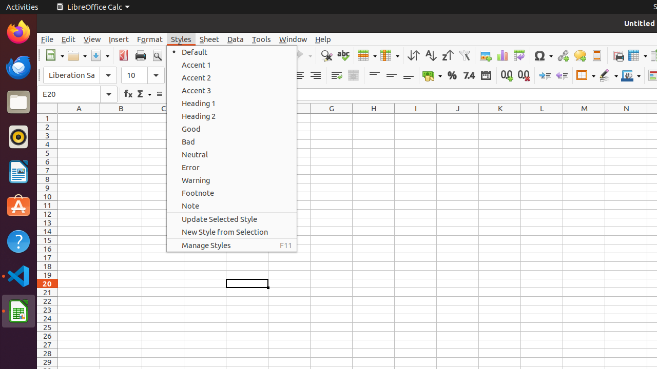 The image size is (657, 369). I want to click on New Style from Selection, so click(232, 232).